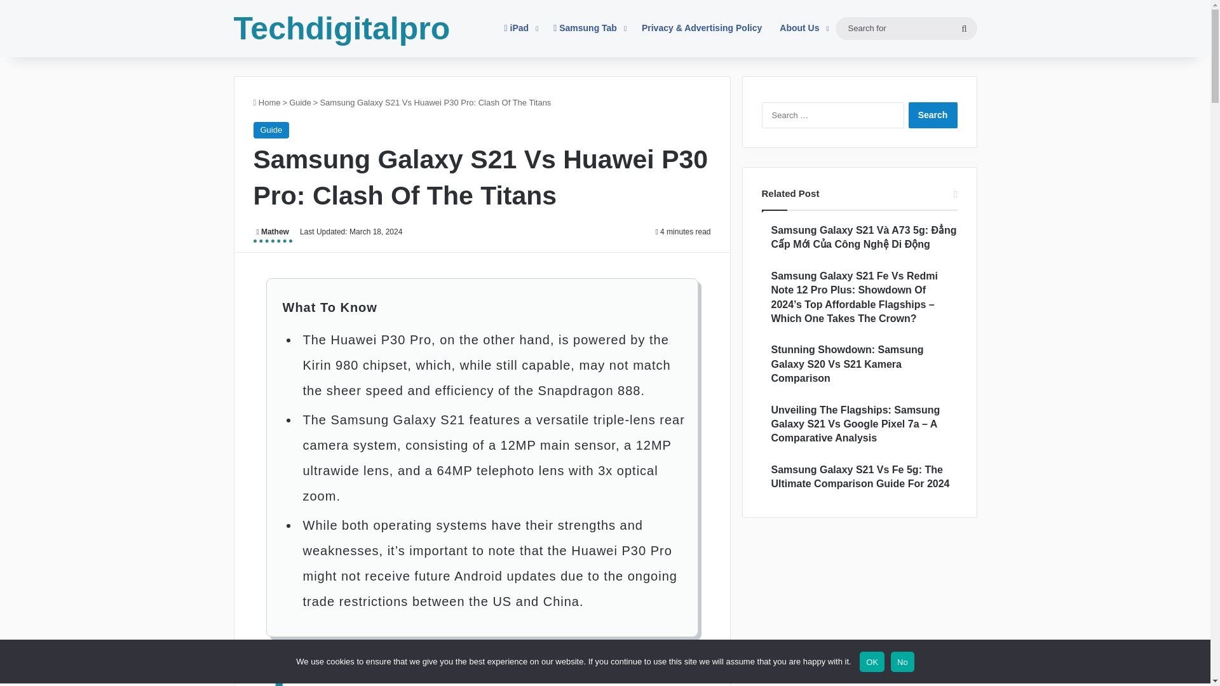  I want to click on Search, so click(933, 114).